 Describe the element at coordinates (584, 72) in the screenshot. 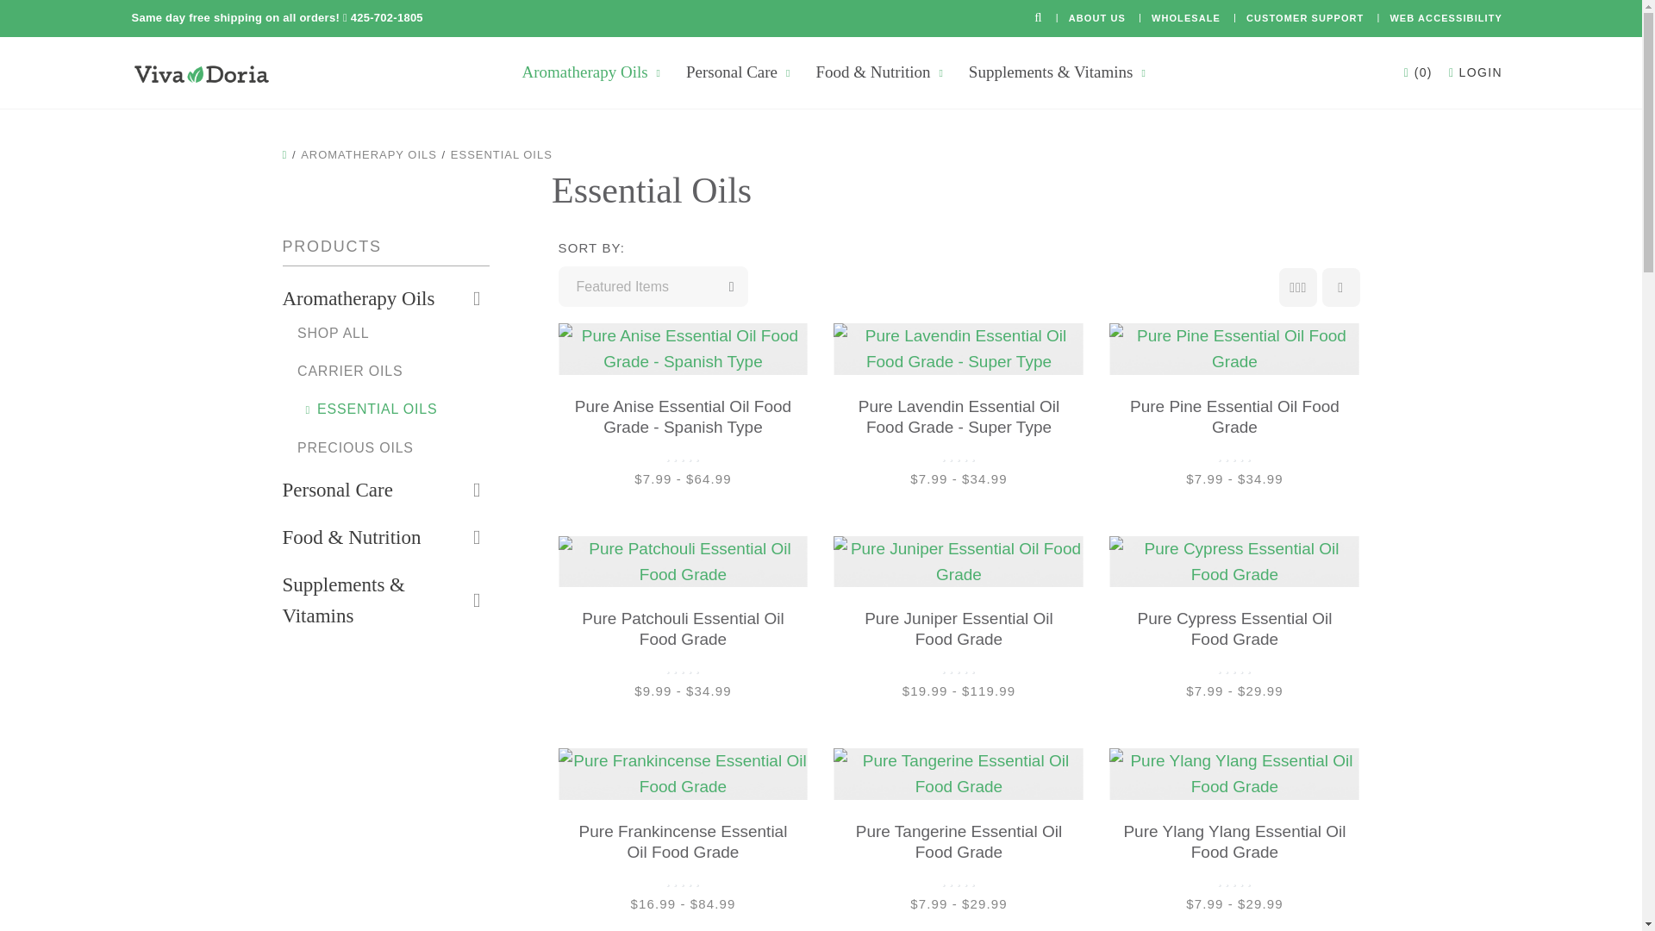

I see `Aromatherapy Oils` at that location.